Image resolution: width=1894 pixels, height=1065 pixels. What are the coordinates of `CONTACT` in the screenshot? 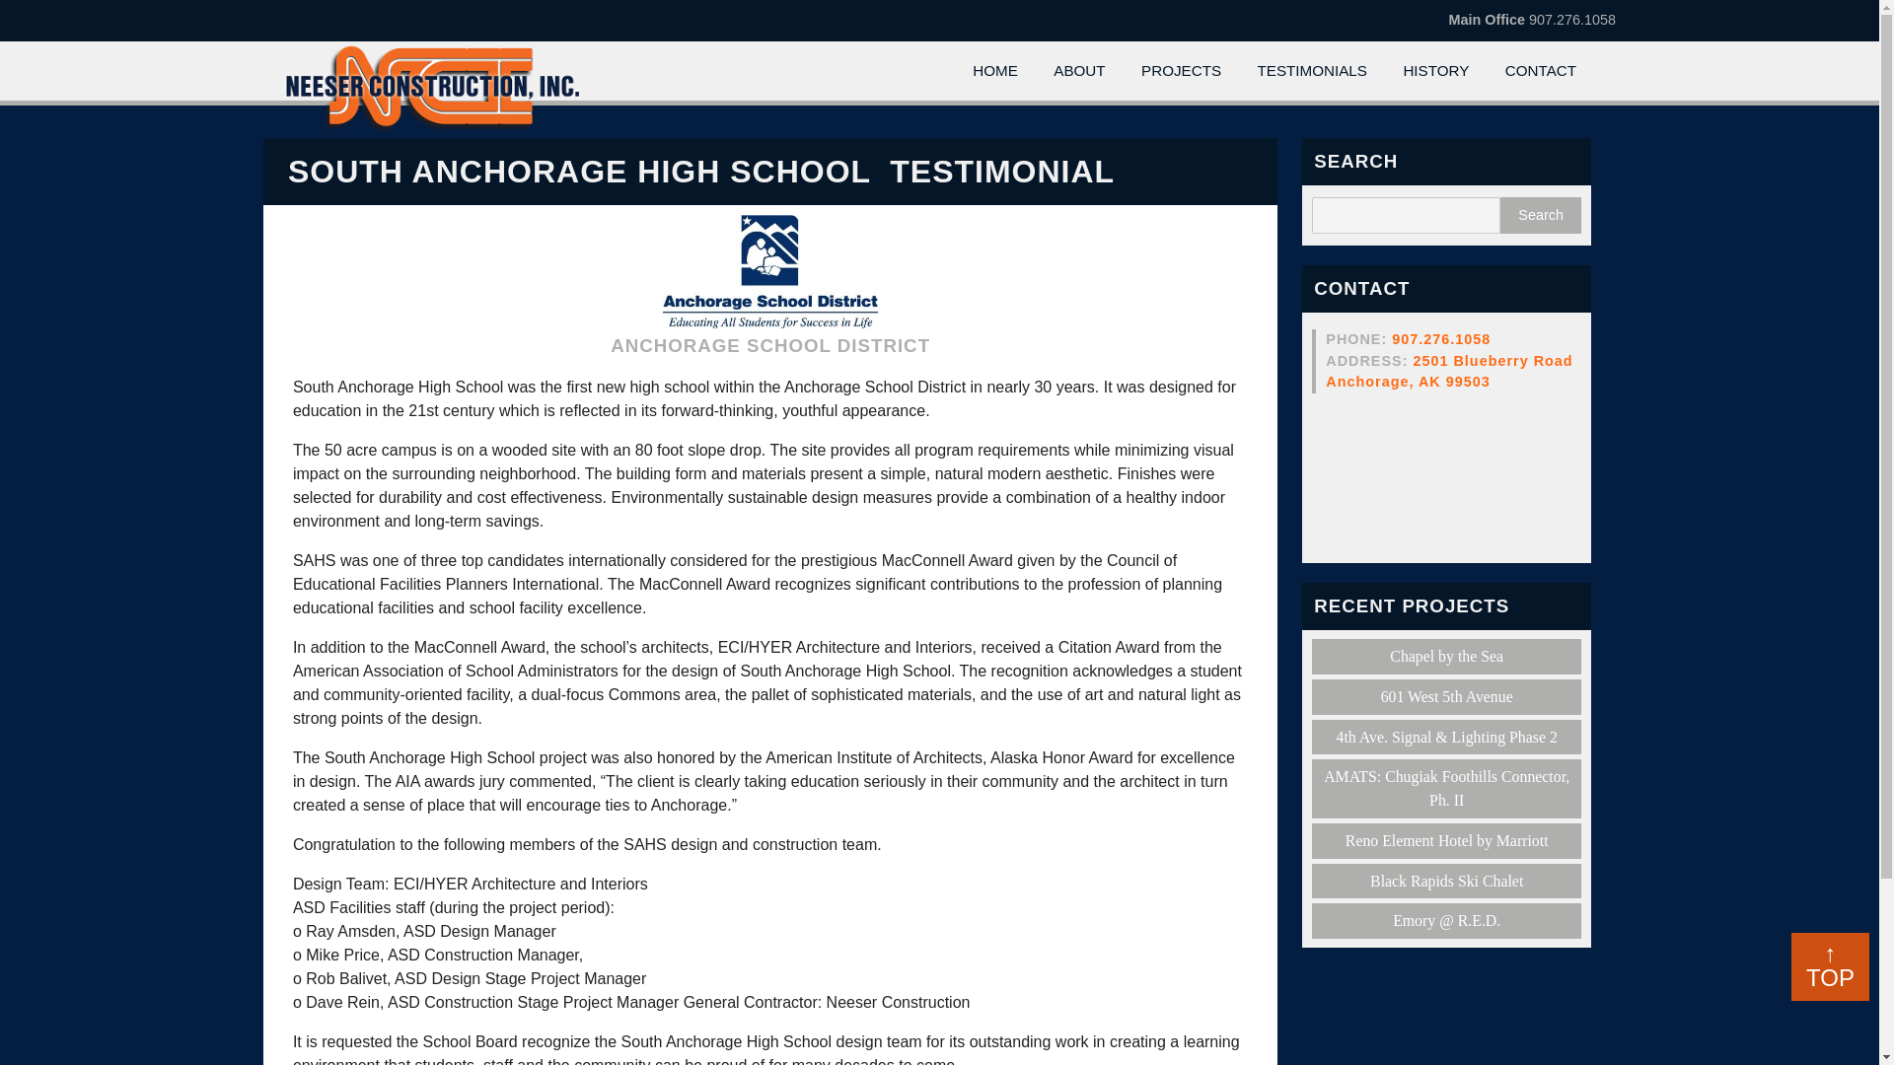 It's located at (994, 71).